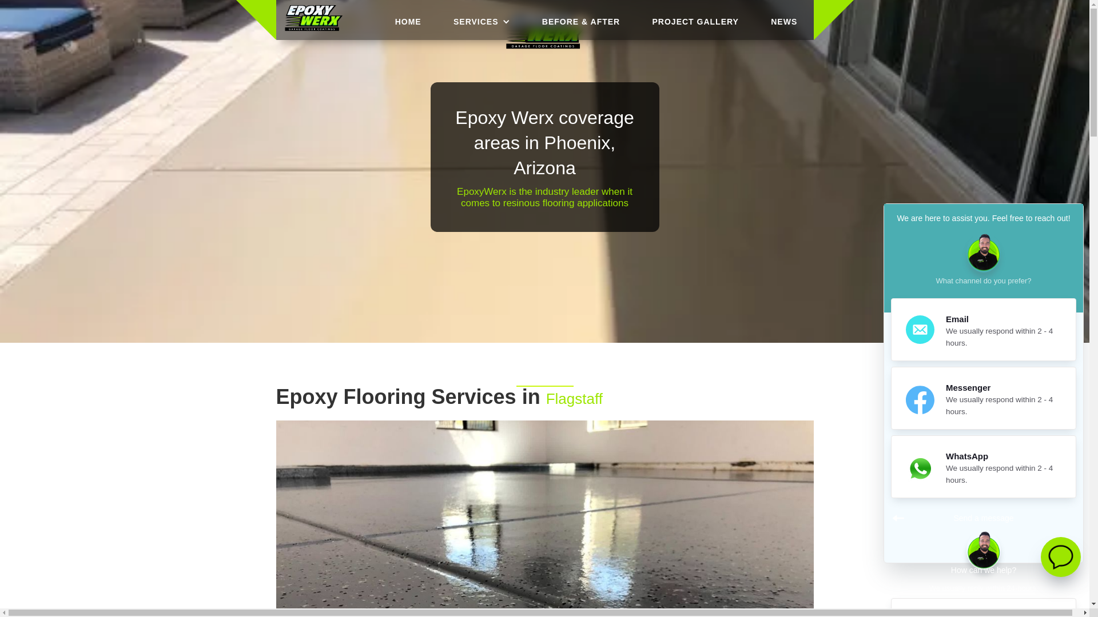 The height and width of the screenshot is (617, 1098). I want to click on HOME, so click(408, 20).